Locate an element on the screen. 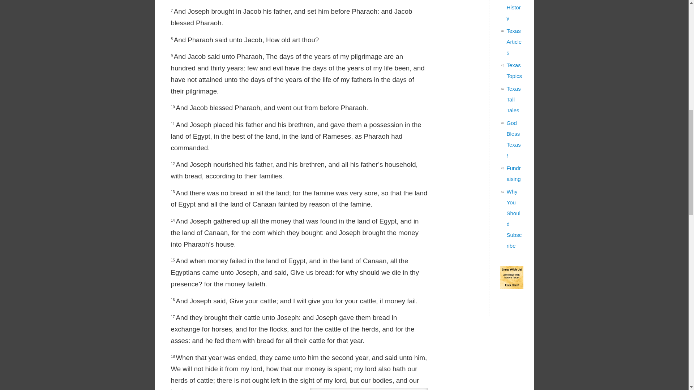  Texas Articles is located at coordinates (514, 42).